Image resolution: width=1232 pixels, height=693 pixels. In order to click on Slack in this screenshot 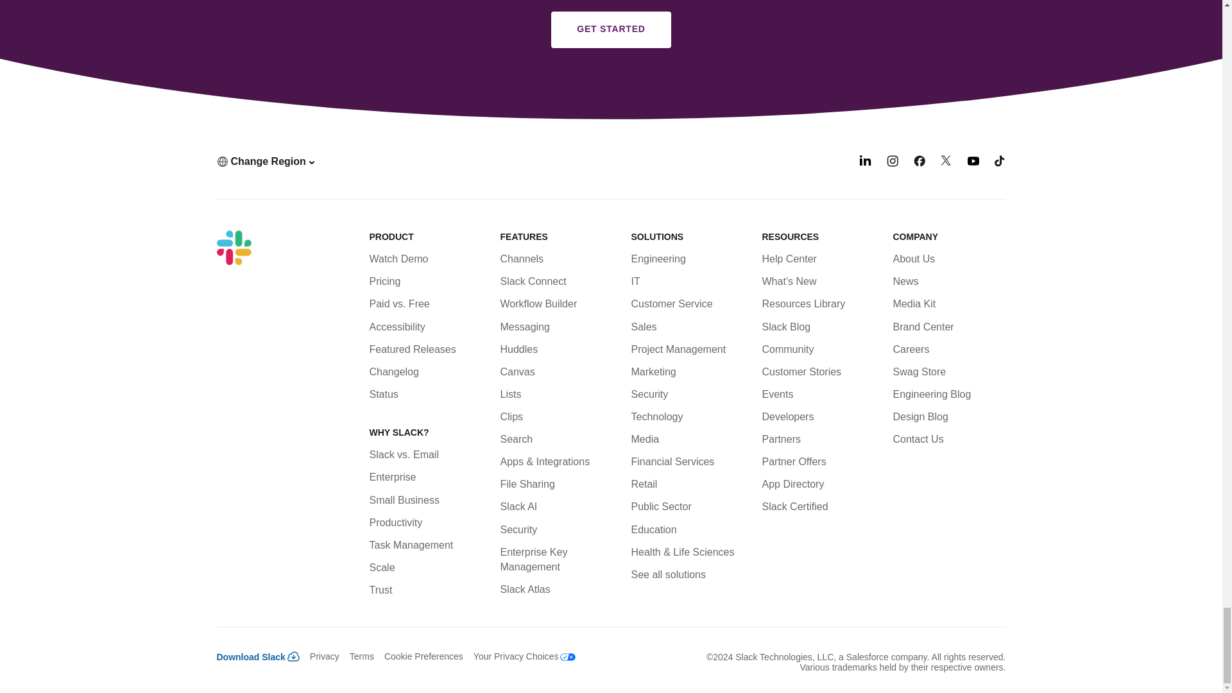, I will do `click(234, 247)`.